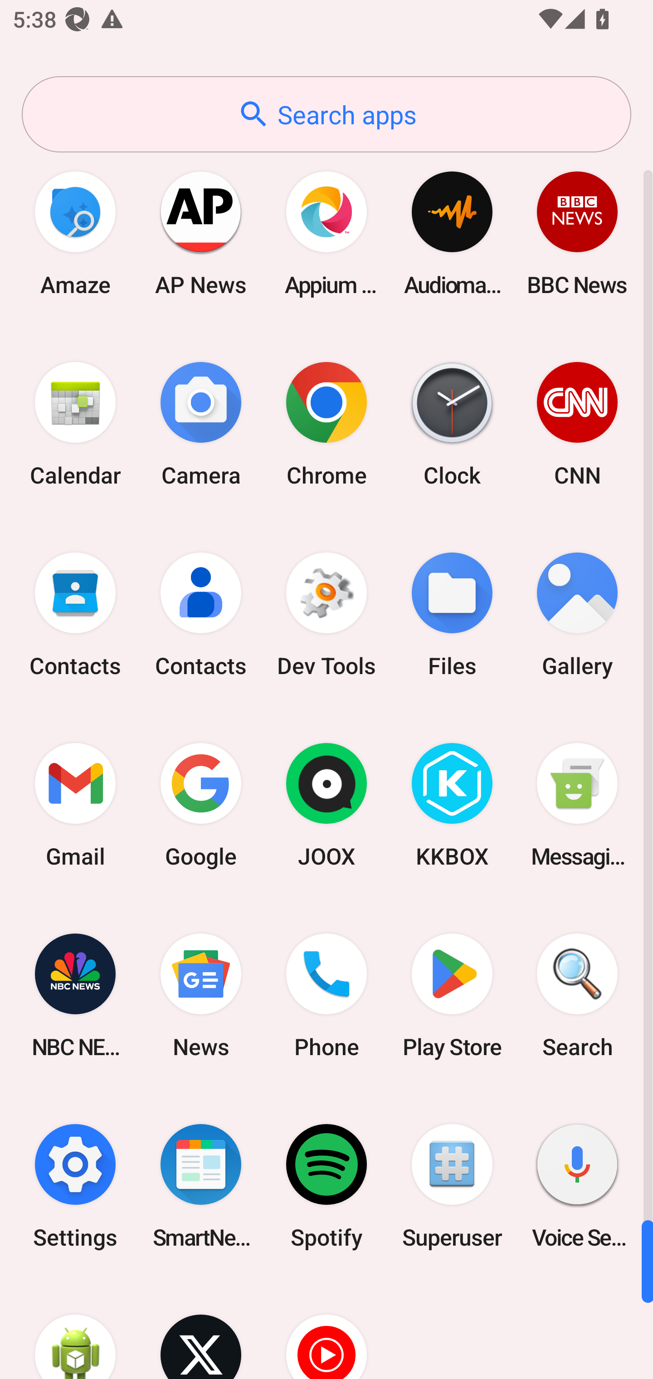 This screenshot has width=653, height=1379. Describe the element at coordinates (577, 233) in the screenshot. I see `BBC News` at that location.